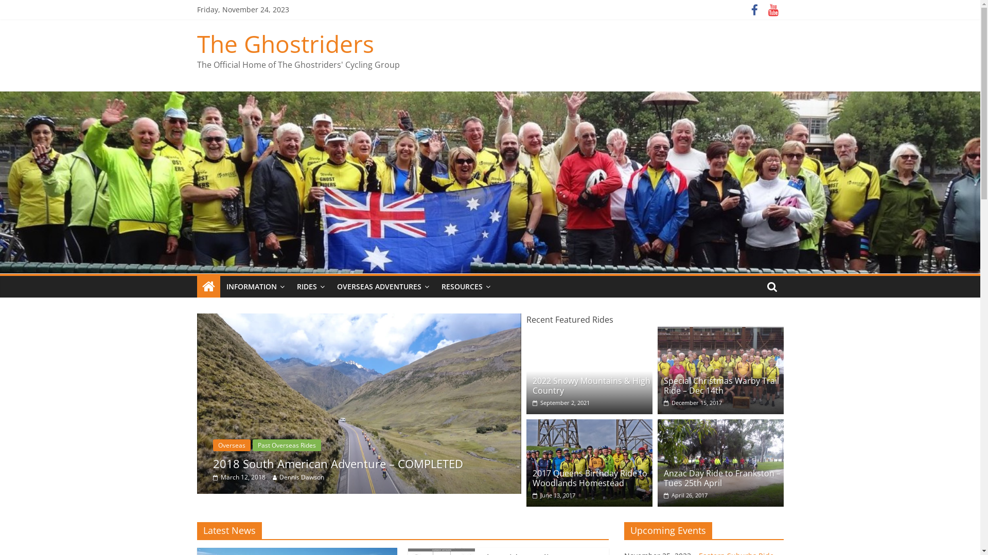 The image size is (988, 555). I want to click on December 15, 2017, so click(693, 403).